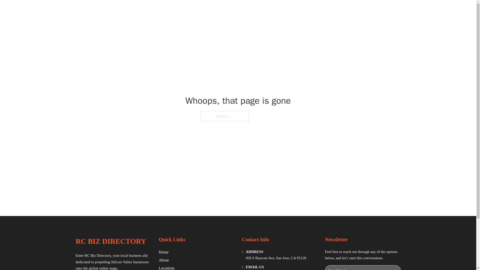 The image size is (480, 270). I want to click on HOME, so click(303, 9).